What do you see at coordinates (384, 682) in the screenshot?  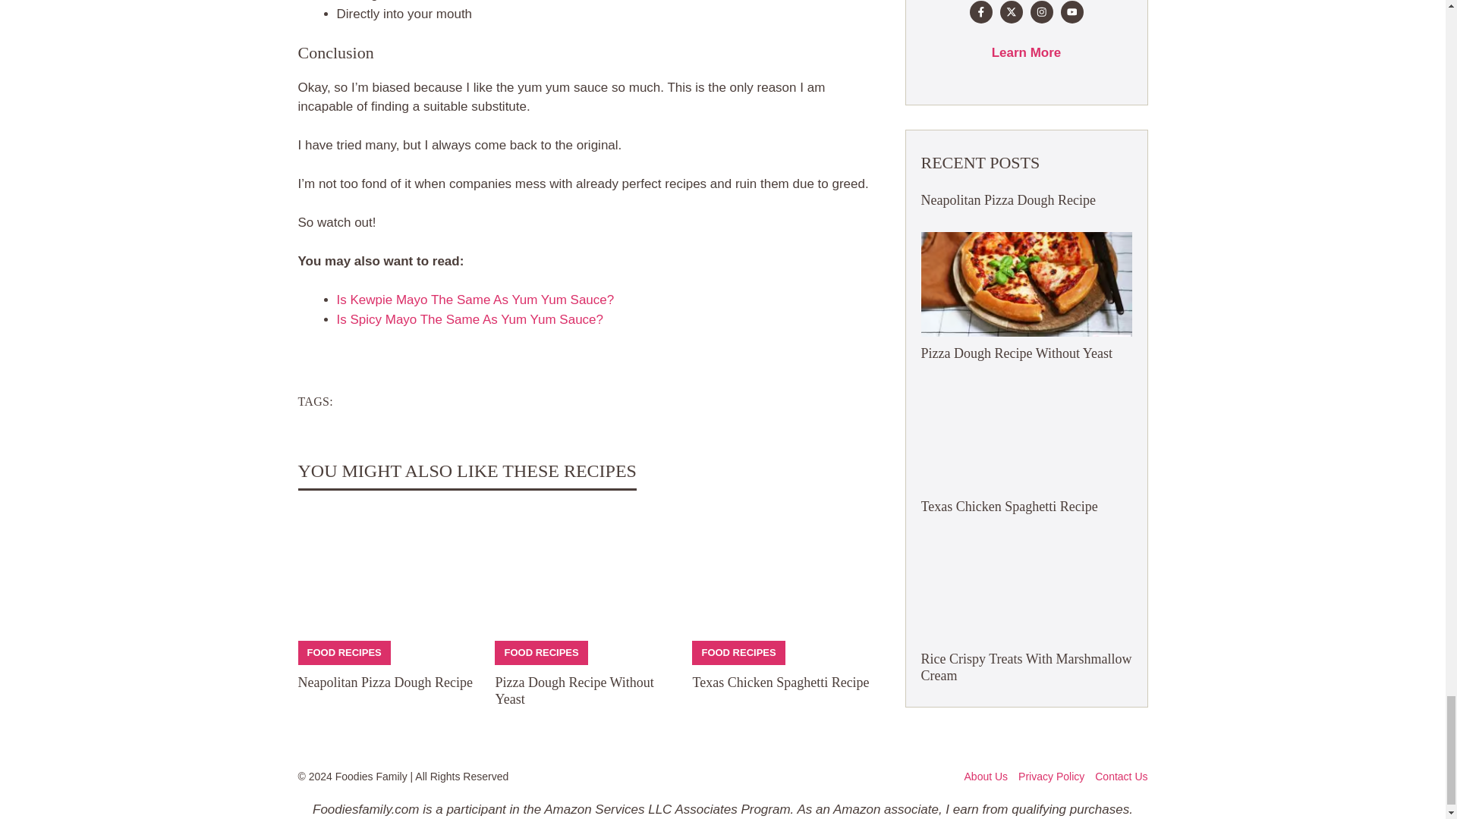 I see `Neapolitan Pizza Dough Recipe` at bounding box center [384, 682].